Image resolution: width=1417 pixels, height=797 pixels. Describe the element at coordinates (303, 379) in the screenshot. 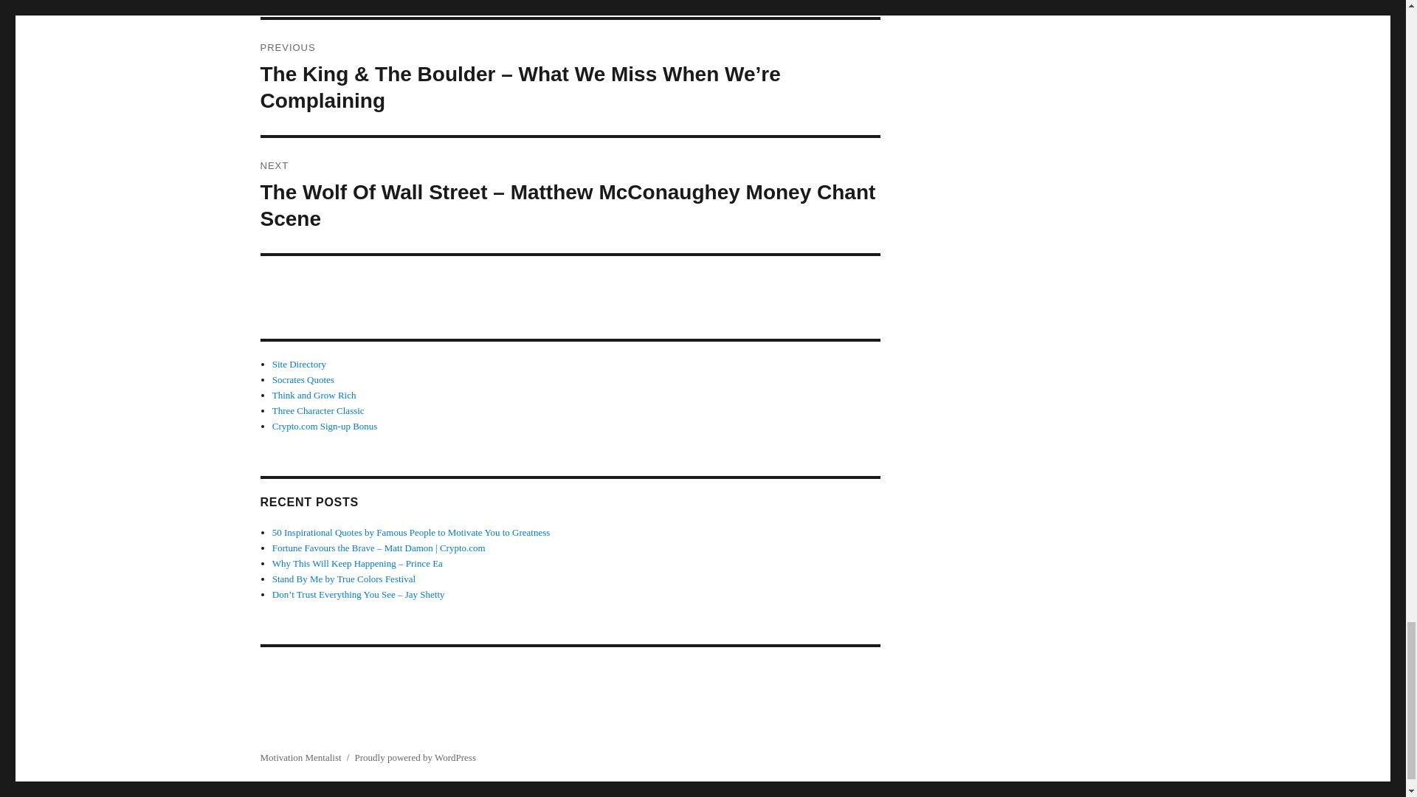

I see `Socrates Quotes` at that location.